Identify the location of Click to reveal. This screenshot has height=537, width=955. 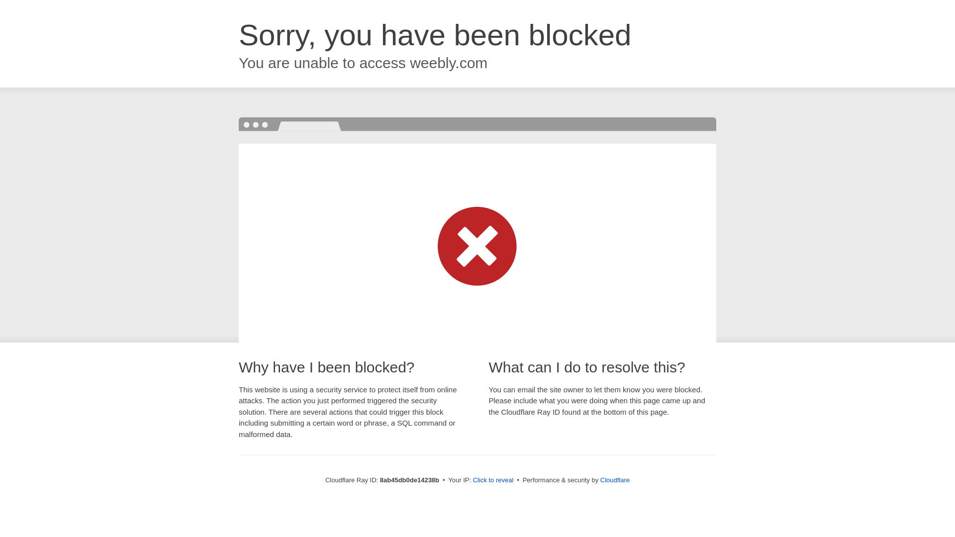
(493, 480).